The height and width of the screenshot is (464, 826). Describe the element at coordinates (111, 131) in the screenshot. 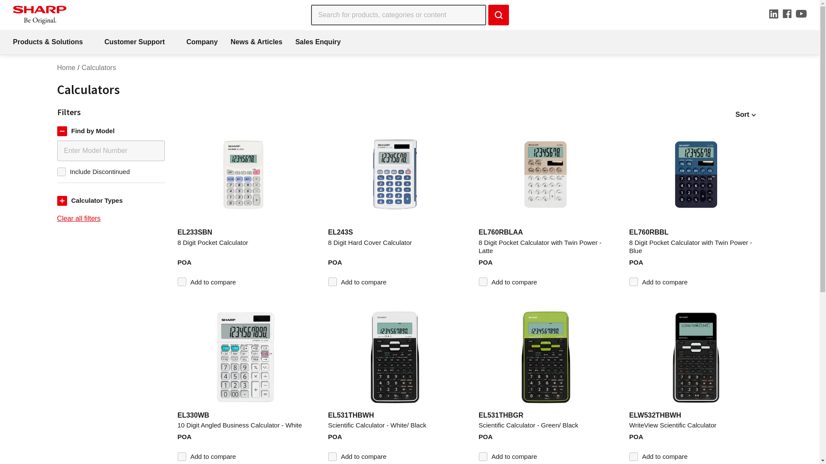

I see `Find by Model` at that location.